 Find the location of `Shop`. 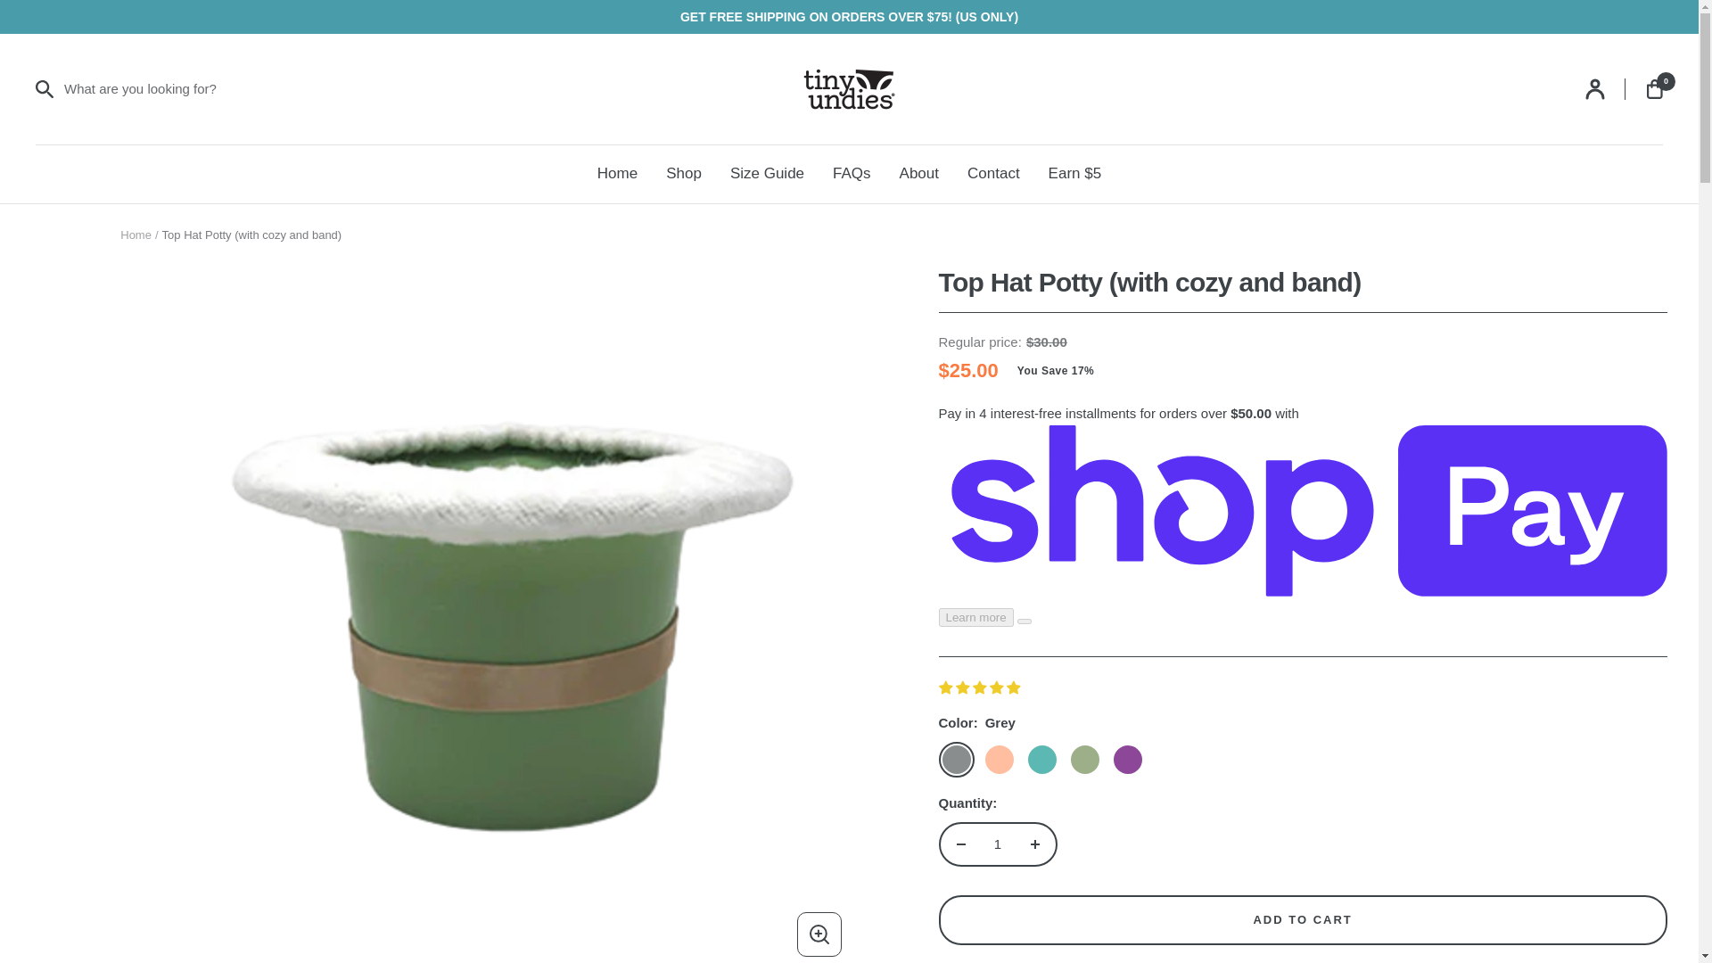

Shop is located at coordinates (683, 173).